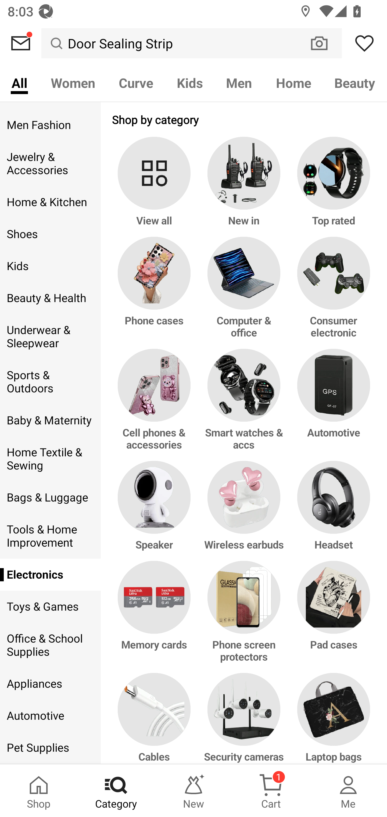 The height and width of the screenshot is (817, 387). Describe the element at coordinates (156, 405) in the screenshot. I see `Cell phones & accessories` at that location.